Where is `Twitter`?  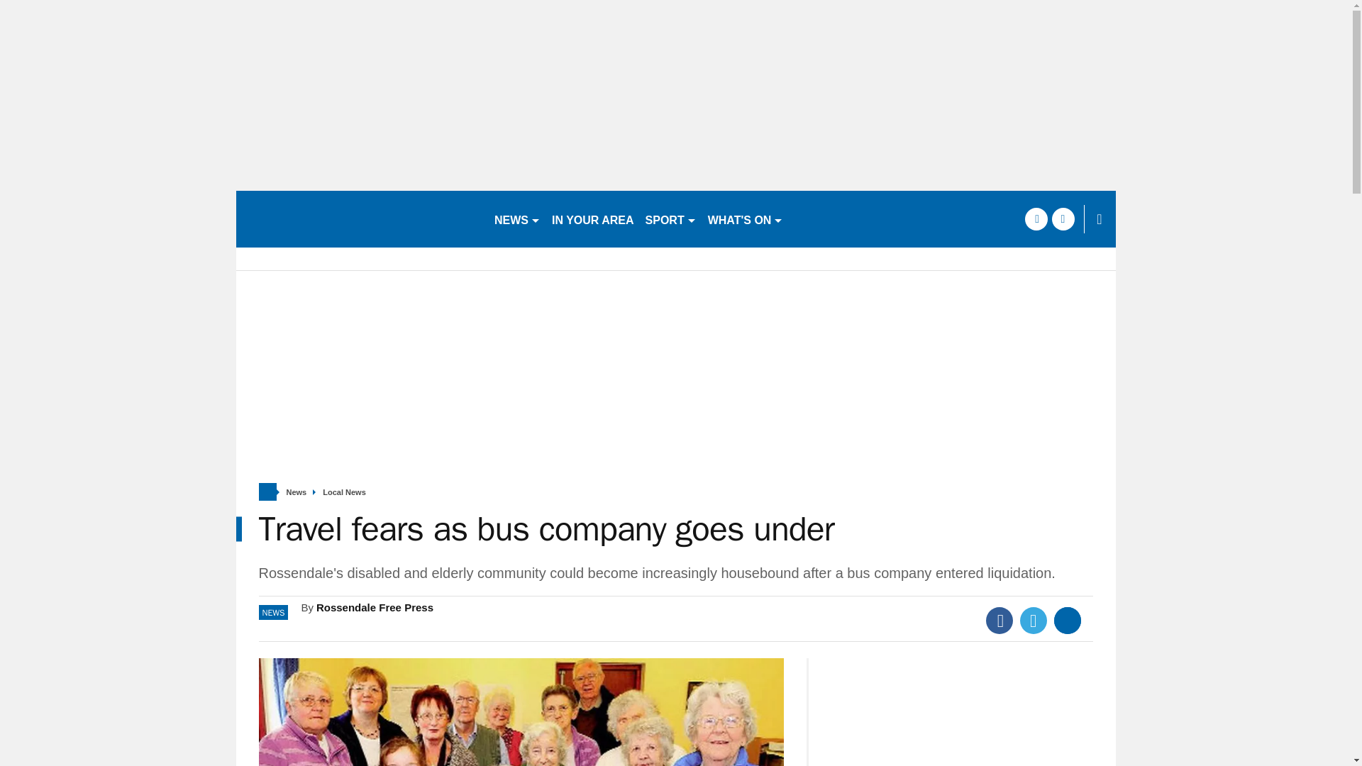 Twitter is located at coordinates (1034, 621).